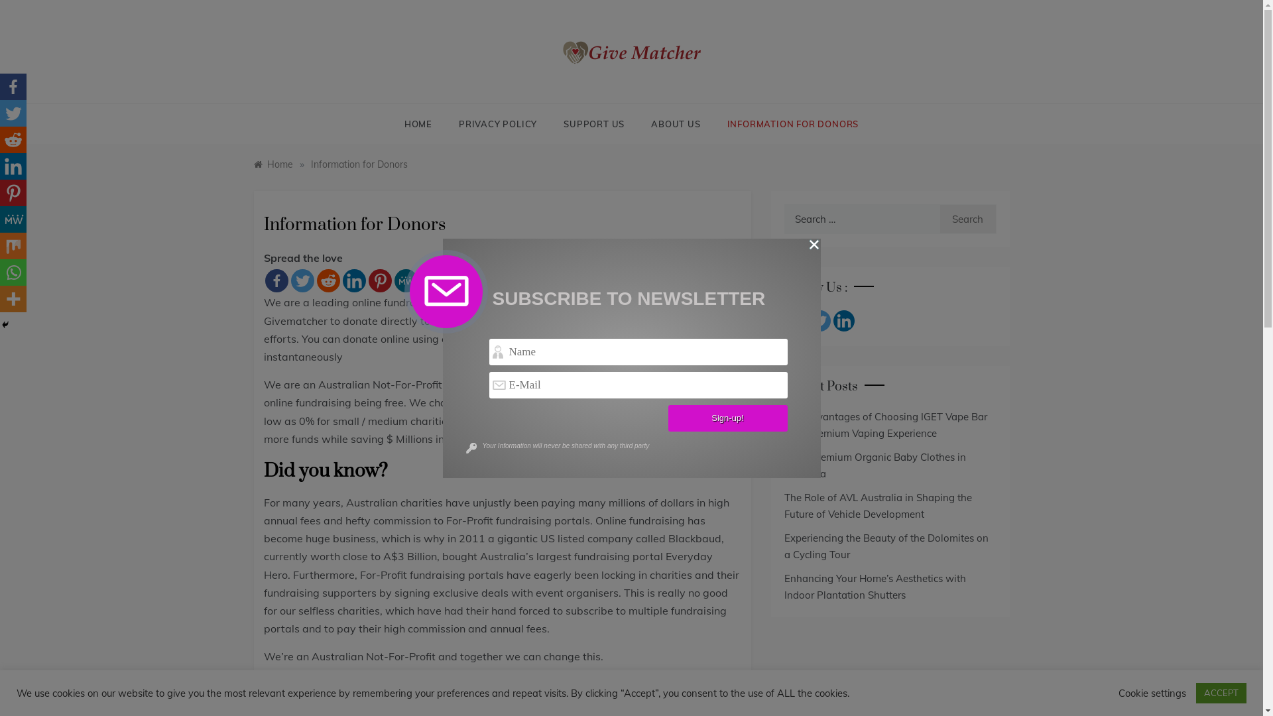 The image size is (1273, 716). Describe the element at coordinates (432, 281) in the screenshot. I see `Mix` at that location.